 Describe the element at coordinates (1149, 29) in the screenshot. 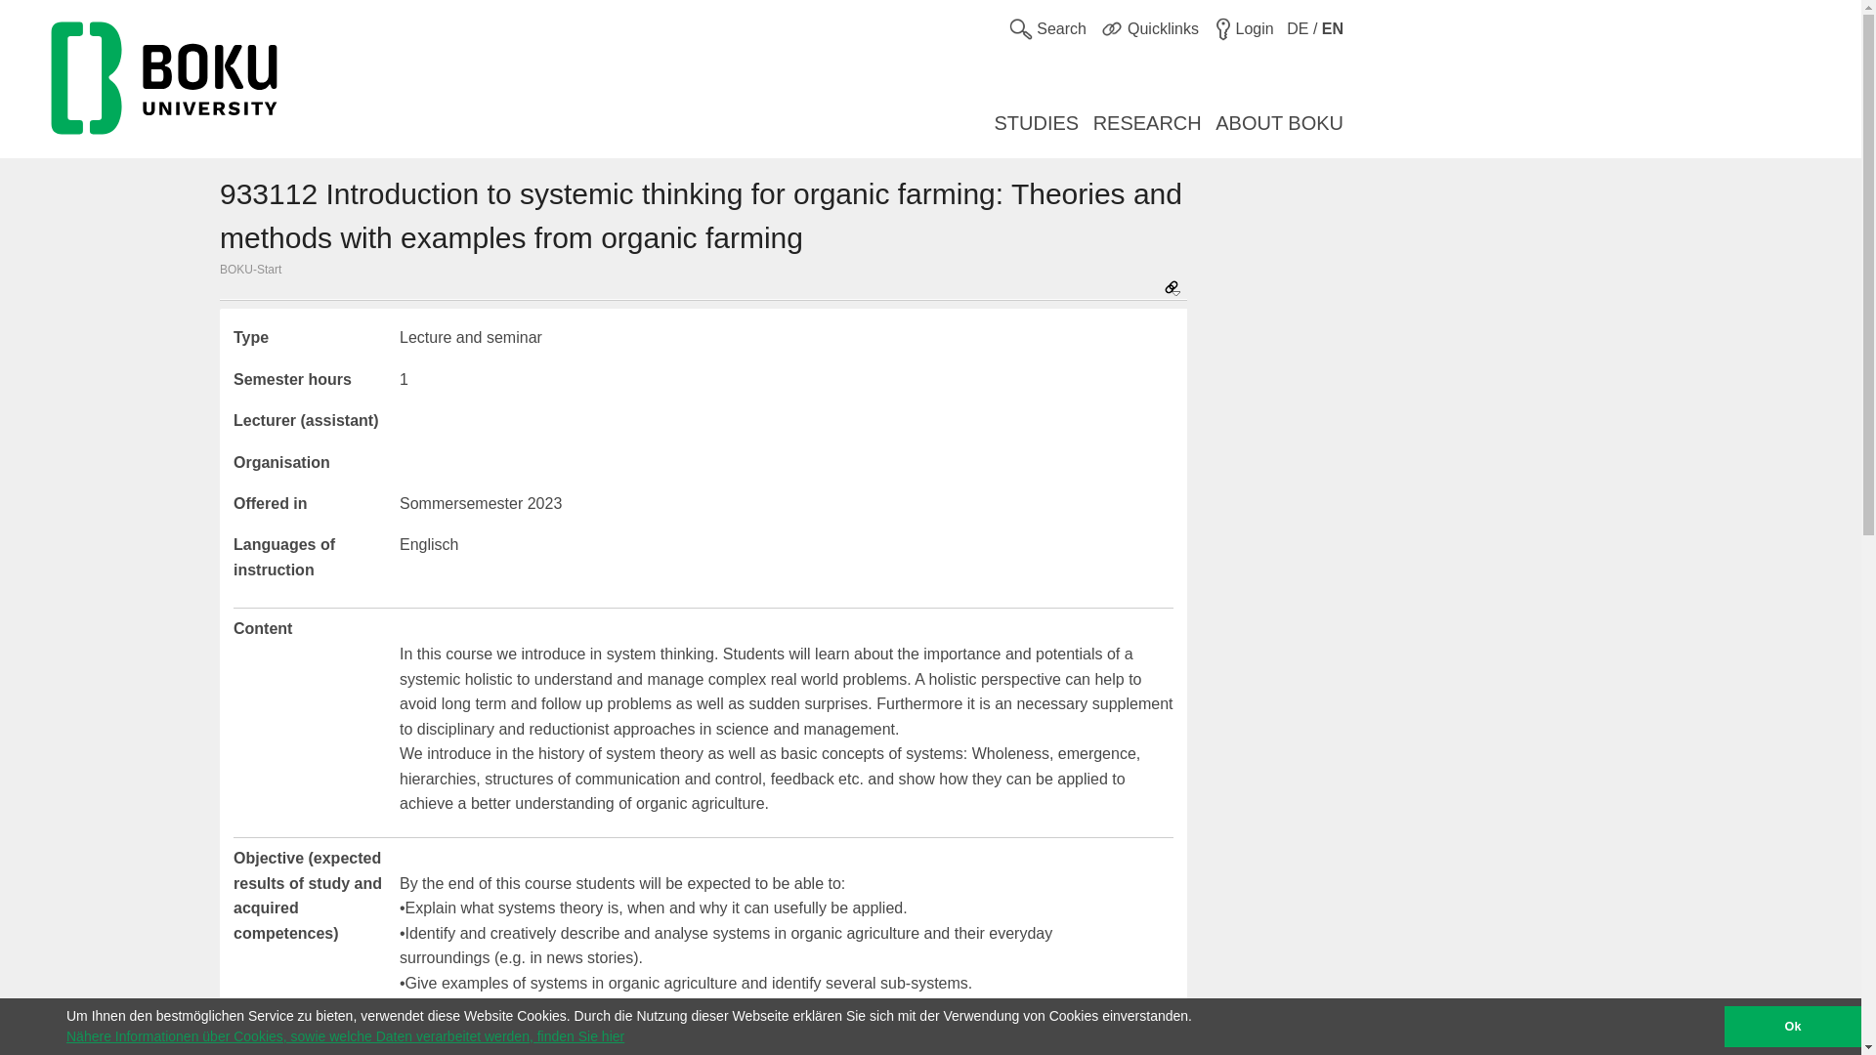

I see `Quicklinks` at that location.